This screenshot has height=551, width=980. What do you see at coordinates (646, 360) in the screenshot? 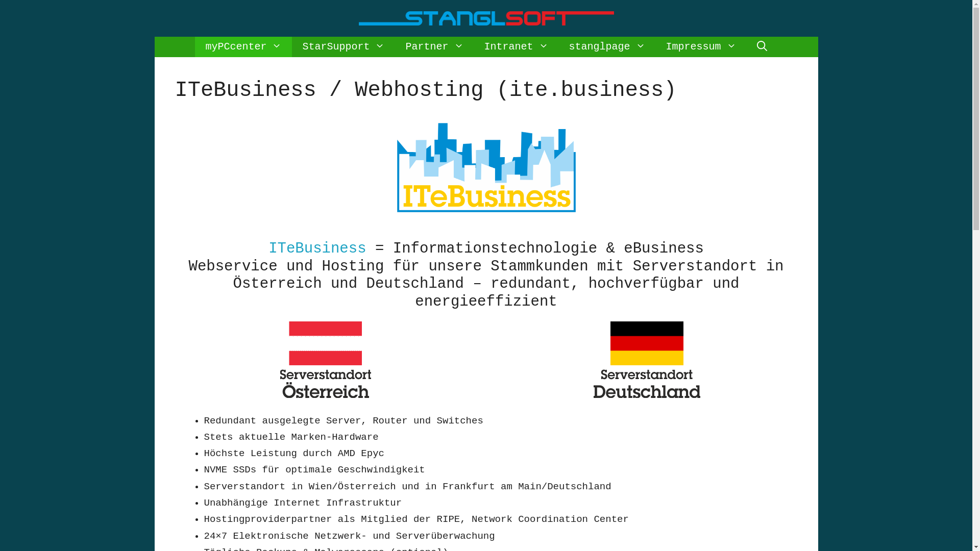
I see `Serverstandort Deutschland` at bounding box center [646, 360].